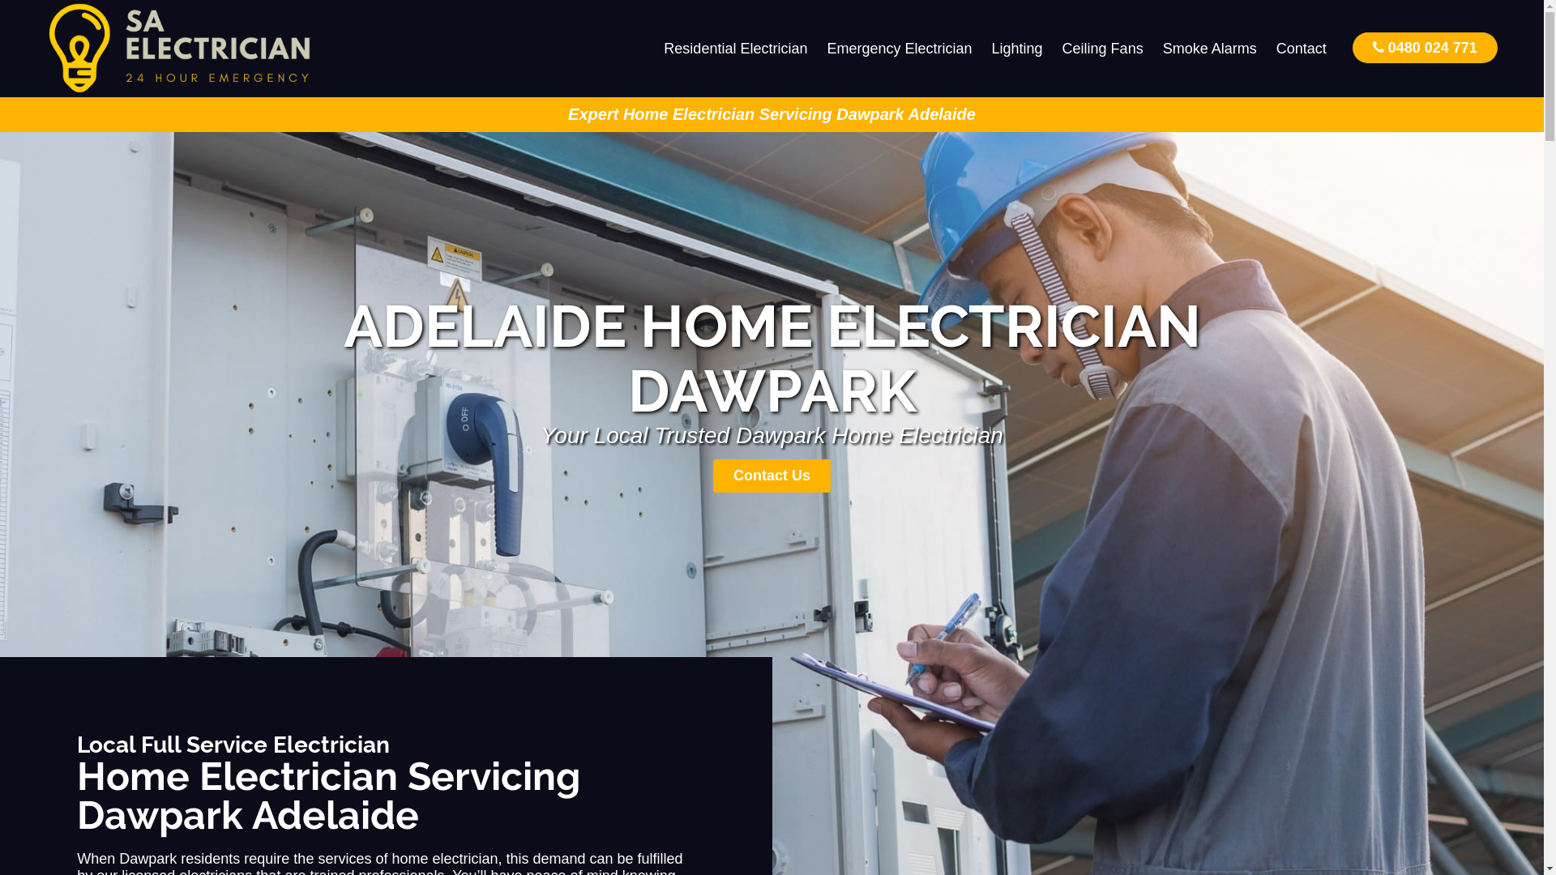 This screenshot has height=875, width=1556. Describe the element at coordinates (1210, 49) in the screenshot. I see `Smoke Alarms` at that location.